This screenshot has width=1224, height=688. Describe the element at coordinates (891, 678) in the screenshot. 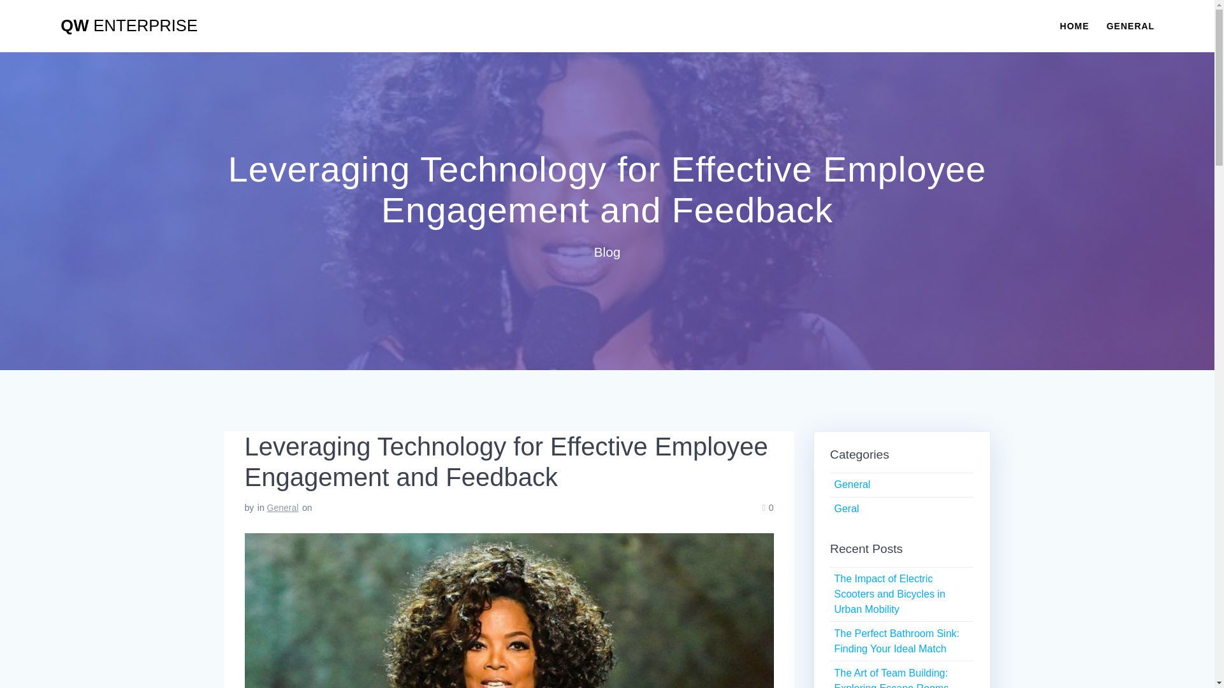

I see `The Art of Team Building: Exploring Escape Rooms` at that location.